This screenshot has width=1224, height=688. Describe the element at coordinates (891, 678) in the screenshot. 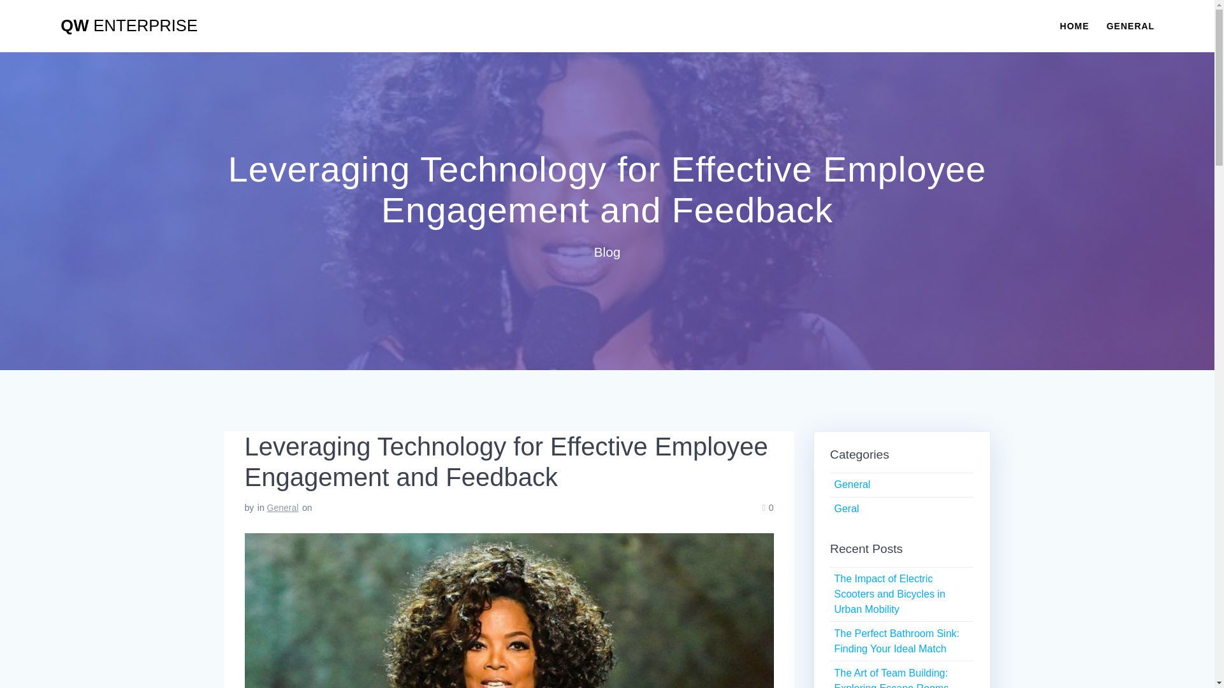

I see `The Art of Team Building: Exploring Escape Rooms` at that location.